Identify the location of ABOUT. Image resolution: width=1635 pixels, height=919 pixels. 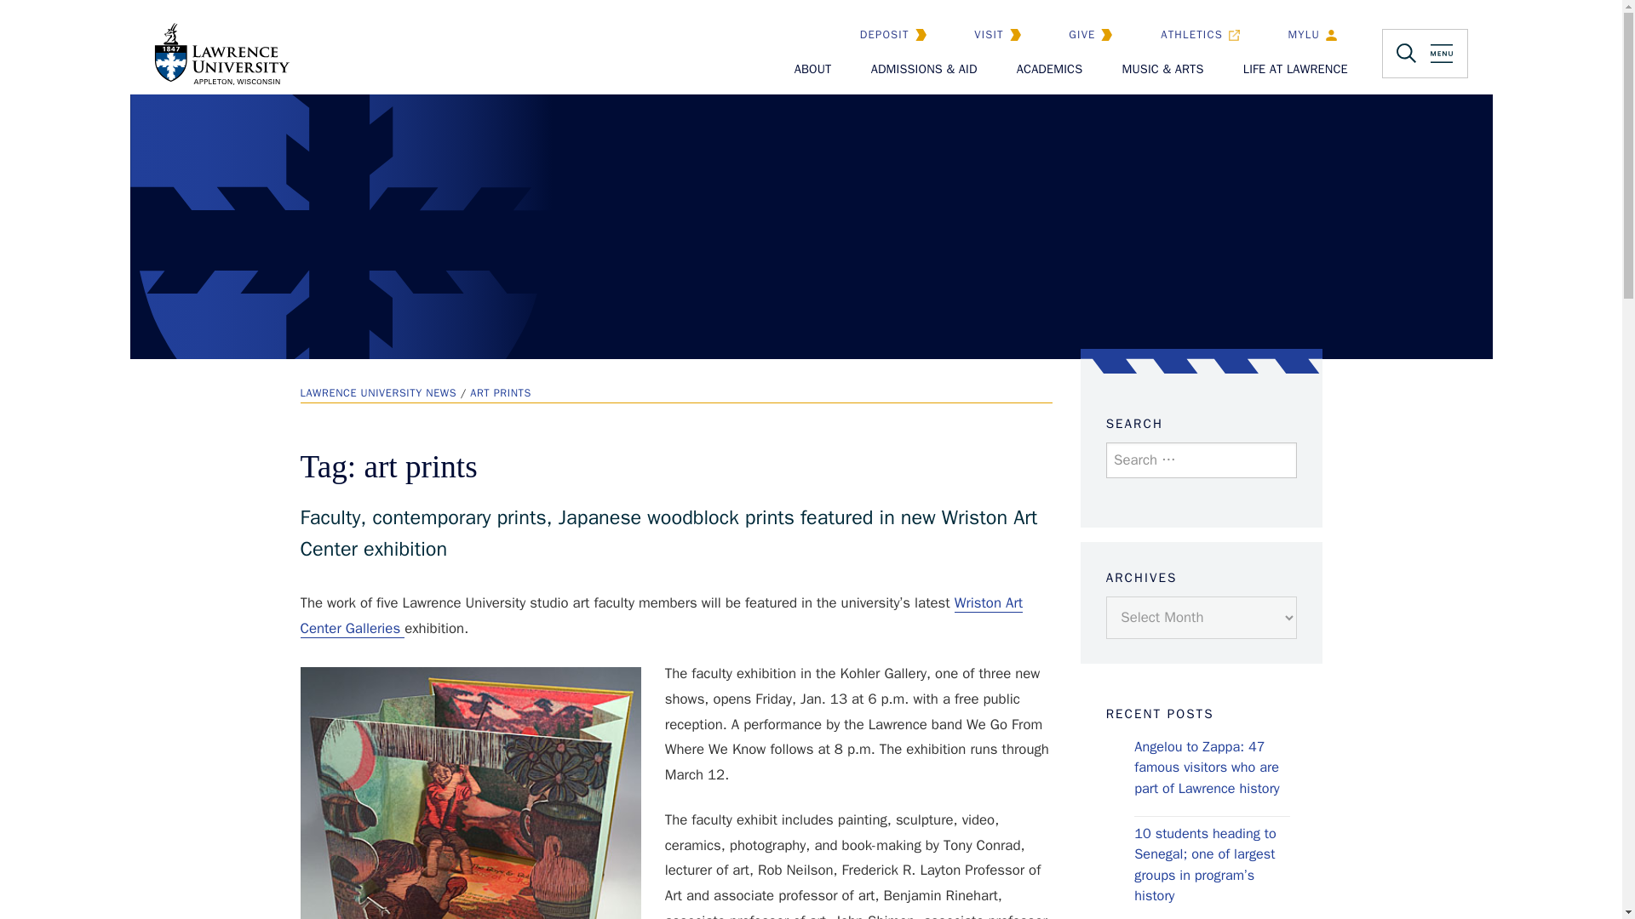
(813, 70).